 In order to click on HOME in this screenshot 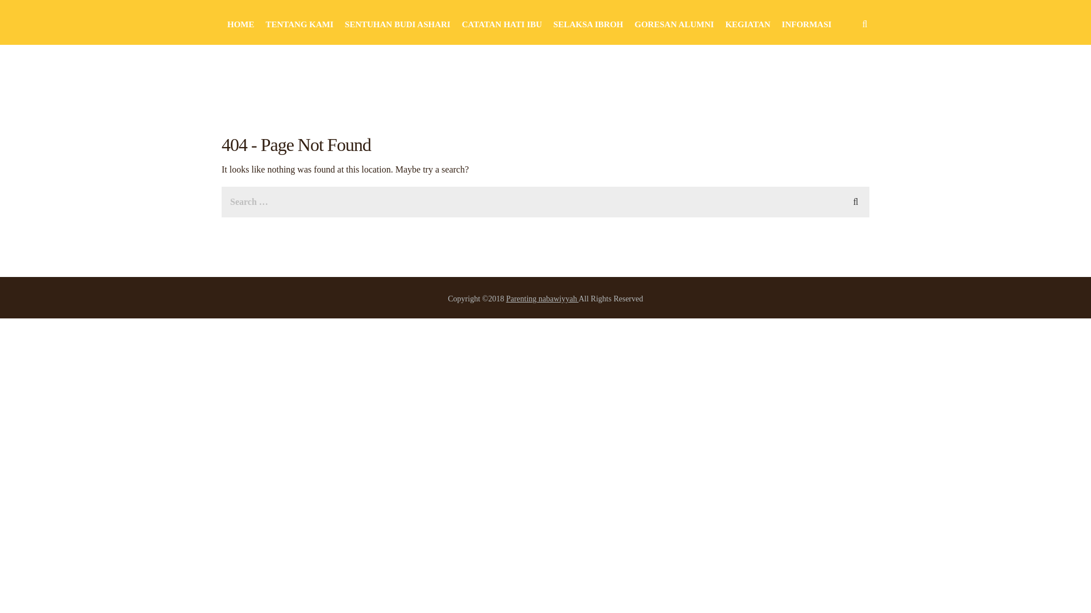, I will do `click(240, 24)`.